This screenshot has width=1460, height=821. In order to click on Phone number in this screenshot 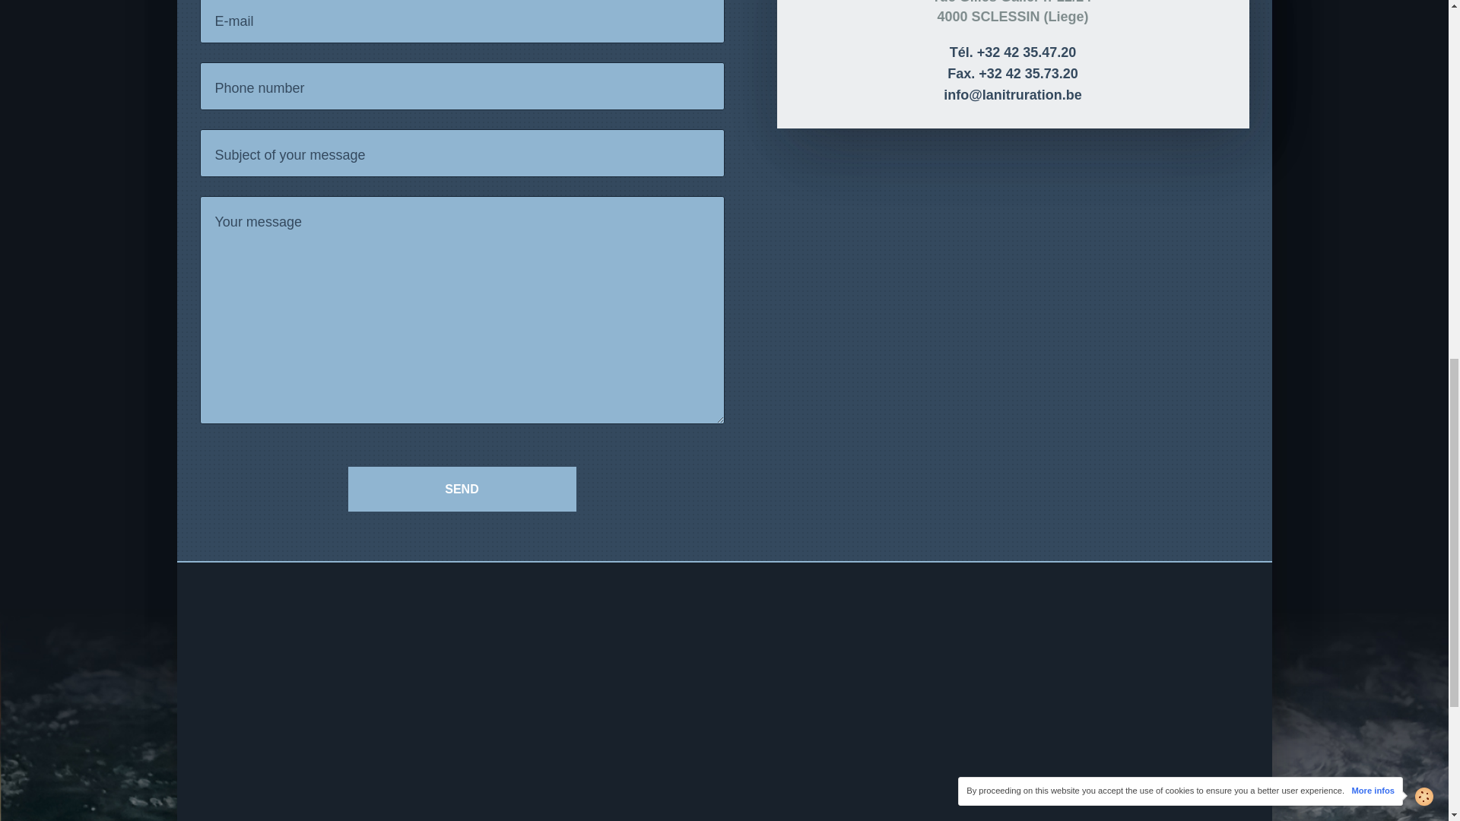, I will do `click(461, 86)`.